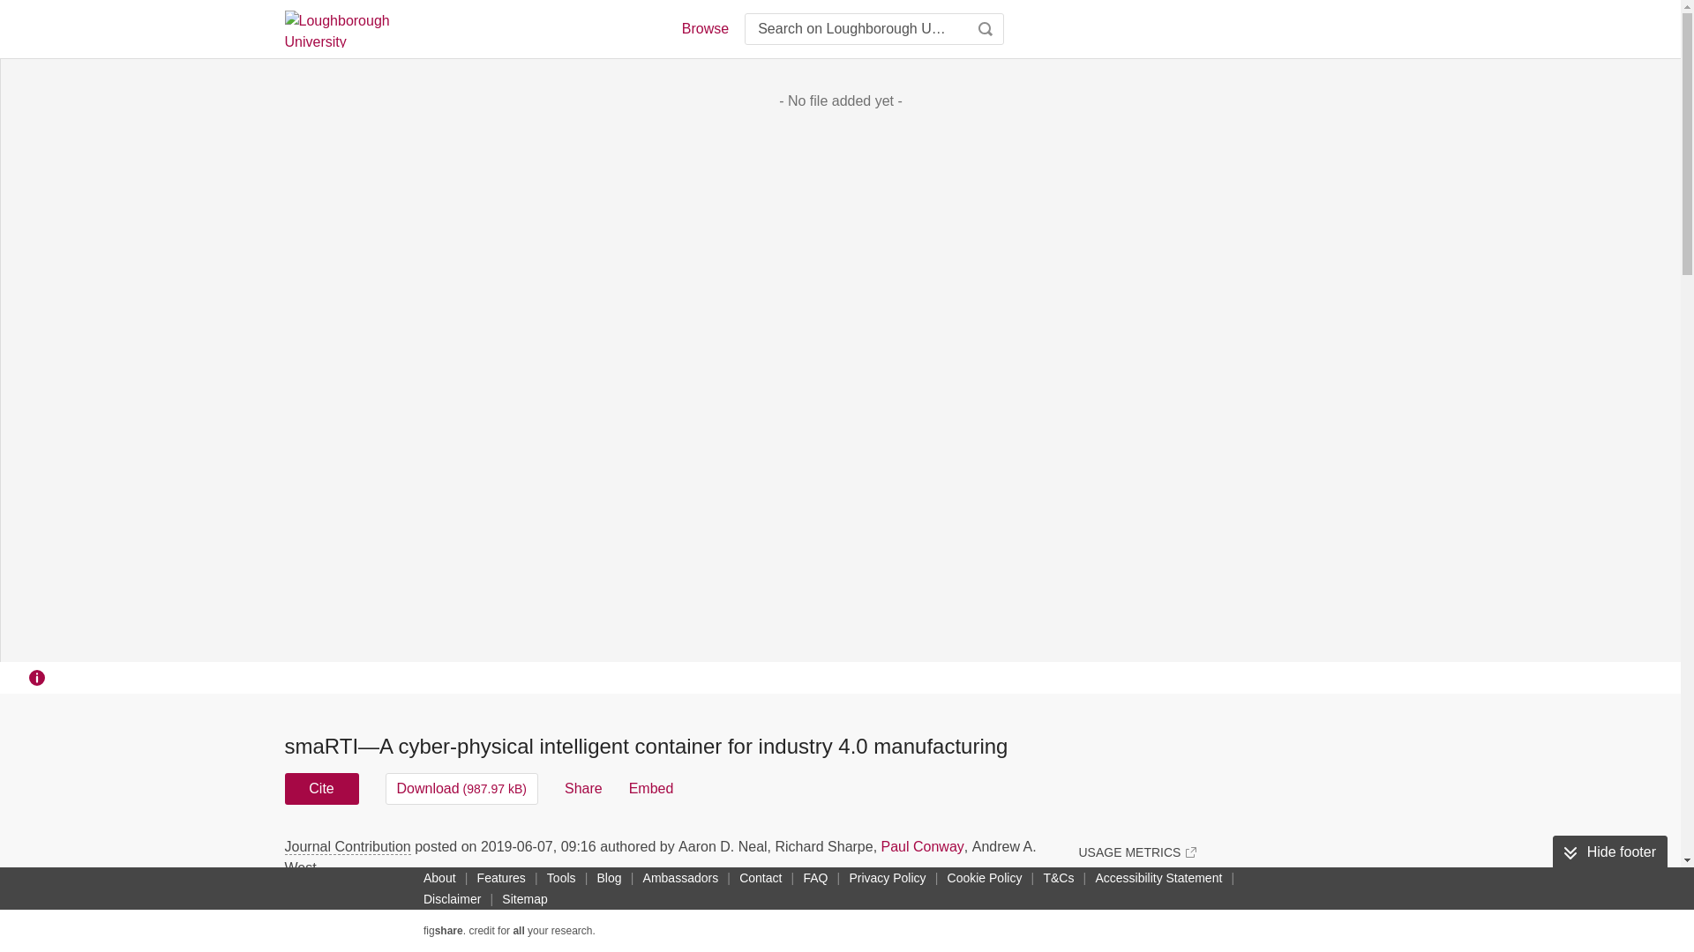 The image size is (1694, 952). I want to click on Ambassadors, so click(681, 877).